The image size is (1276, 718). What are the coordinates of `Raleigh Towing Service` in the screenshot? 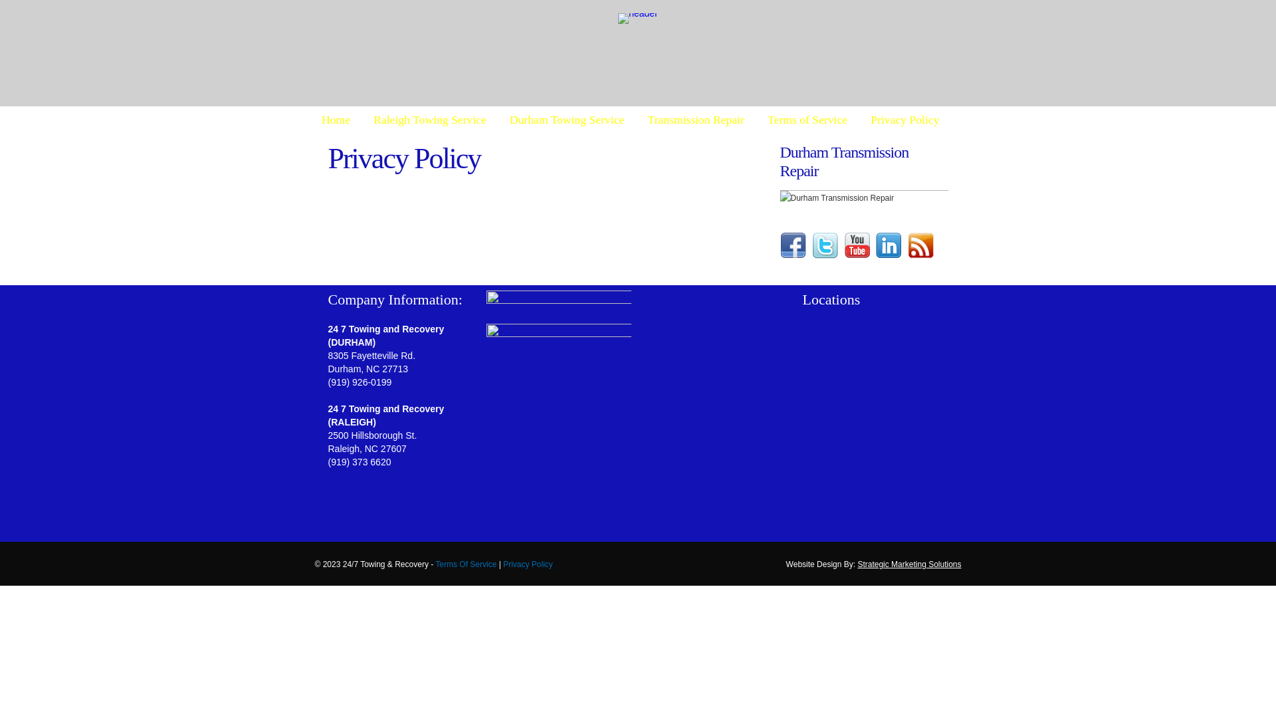 It's located at (431, 120).